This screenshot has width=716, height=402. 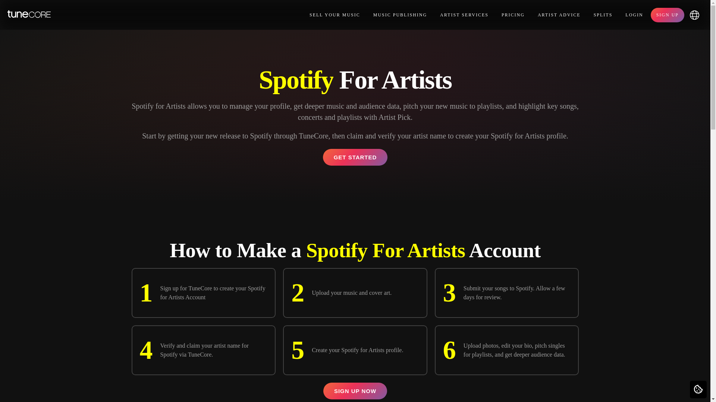 What do you see at coordinates (603, 15) in the screenshot?
I see `SPLITS` at bounding box center [603, 15].